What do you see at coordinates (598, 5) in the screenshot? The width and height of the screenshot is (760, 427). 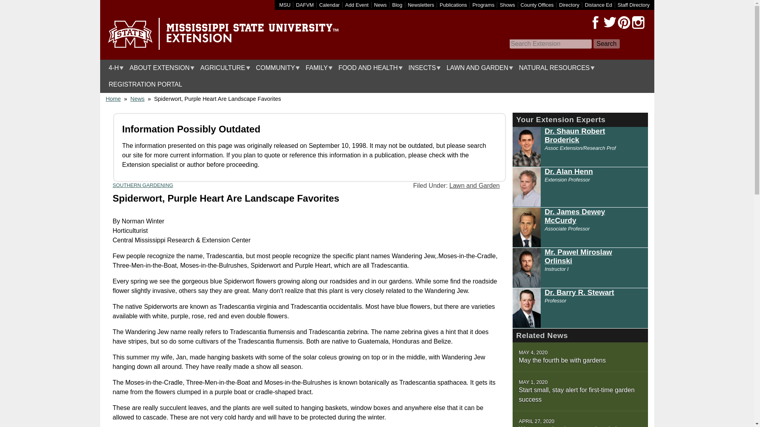 I see `Distance Ed` at bounding box center [598, 5].